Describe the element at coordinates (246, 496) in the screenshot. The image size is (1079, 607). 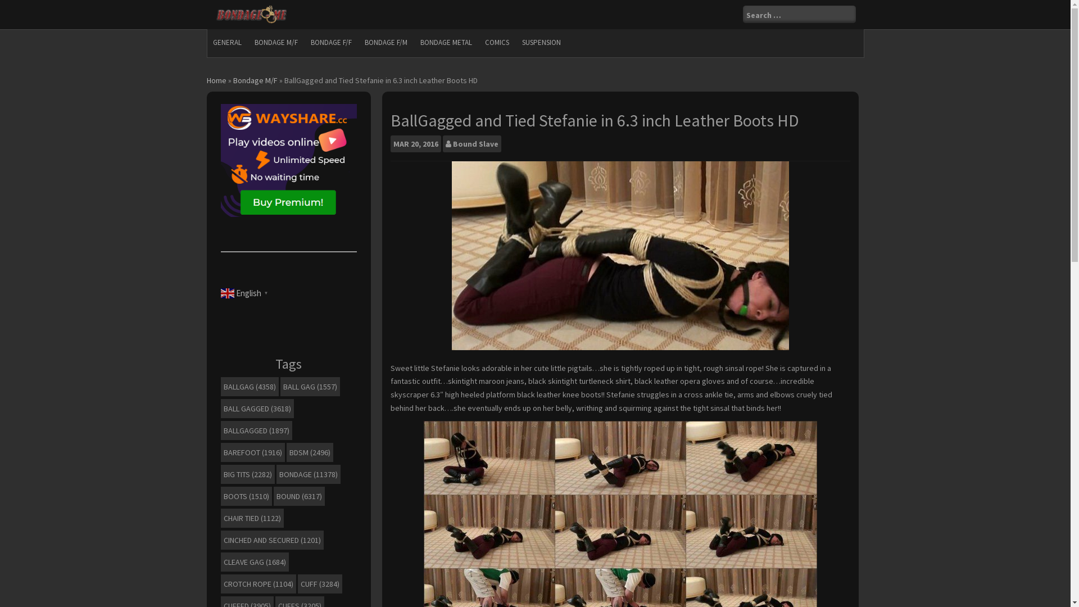
I see `BOOTS (1510)` at that location.